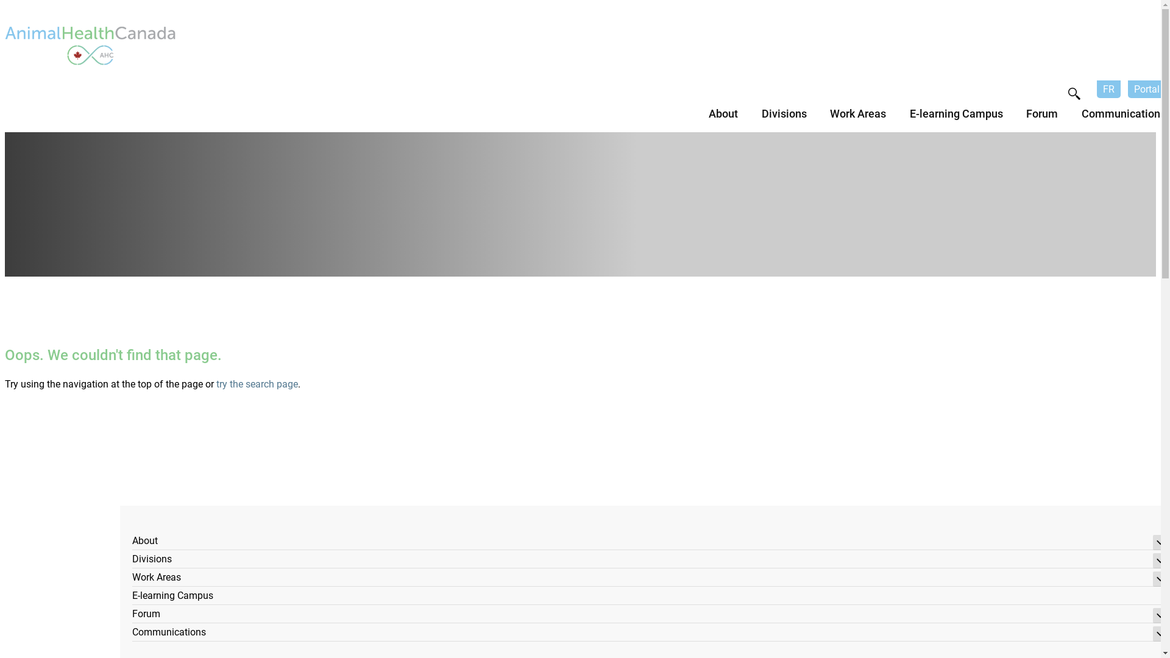  I want to click on FR, so click(1109, 89).